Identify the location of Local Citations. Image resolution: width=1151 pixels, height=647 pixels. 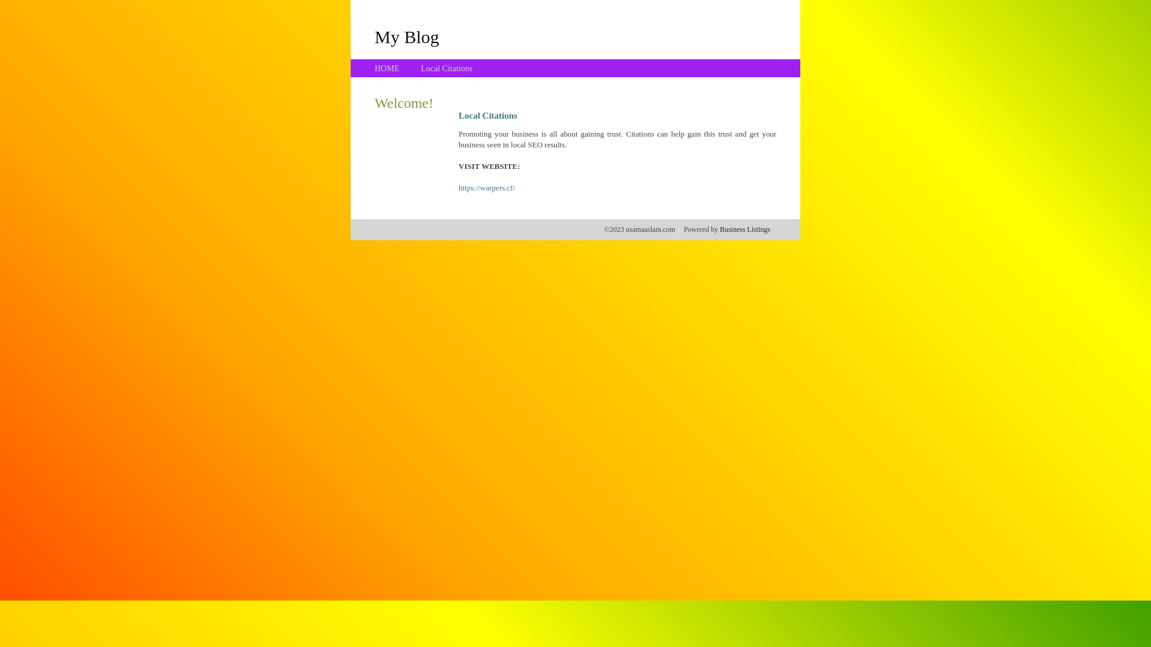
(447, 68).